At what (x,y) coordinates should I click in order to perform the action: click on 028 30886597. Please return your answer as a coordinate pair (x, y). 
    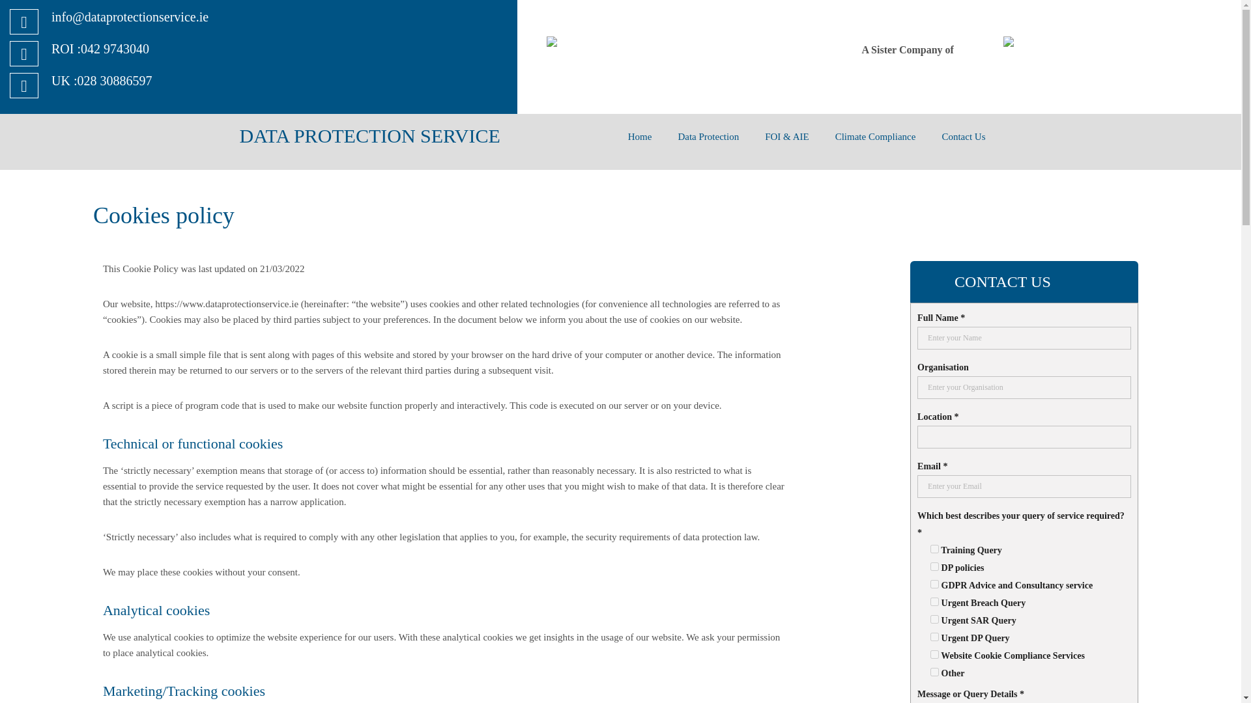
    Looking at the image, I should click on (113, 81).